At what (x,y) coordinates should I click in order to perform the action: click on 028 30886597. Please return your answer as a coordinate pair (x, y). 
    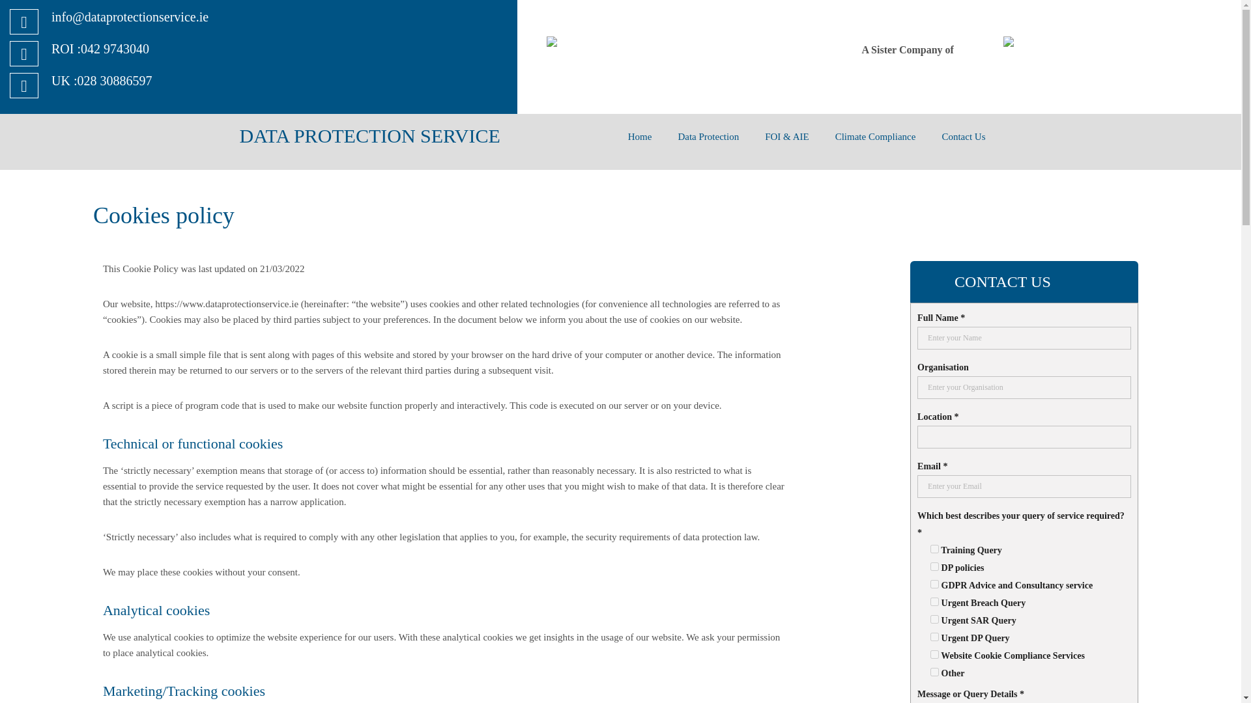
    Looking at the image, I should click on (113, 81).